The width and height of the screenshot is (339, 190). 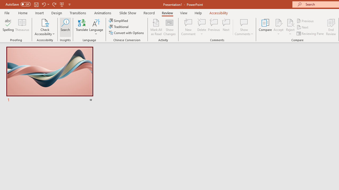 I want to click on Accept Change, so click(x=278, y=22).